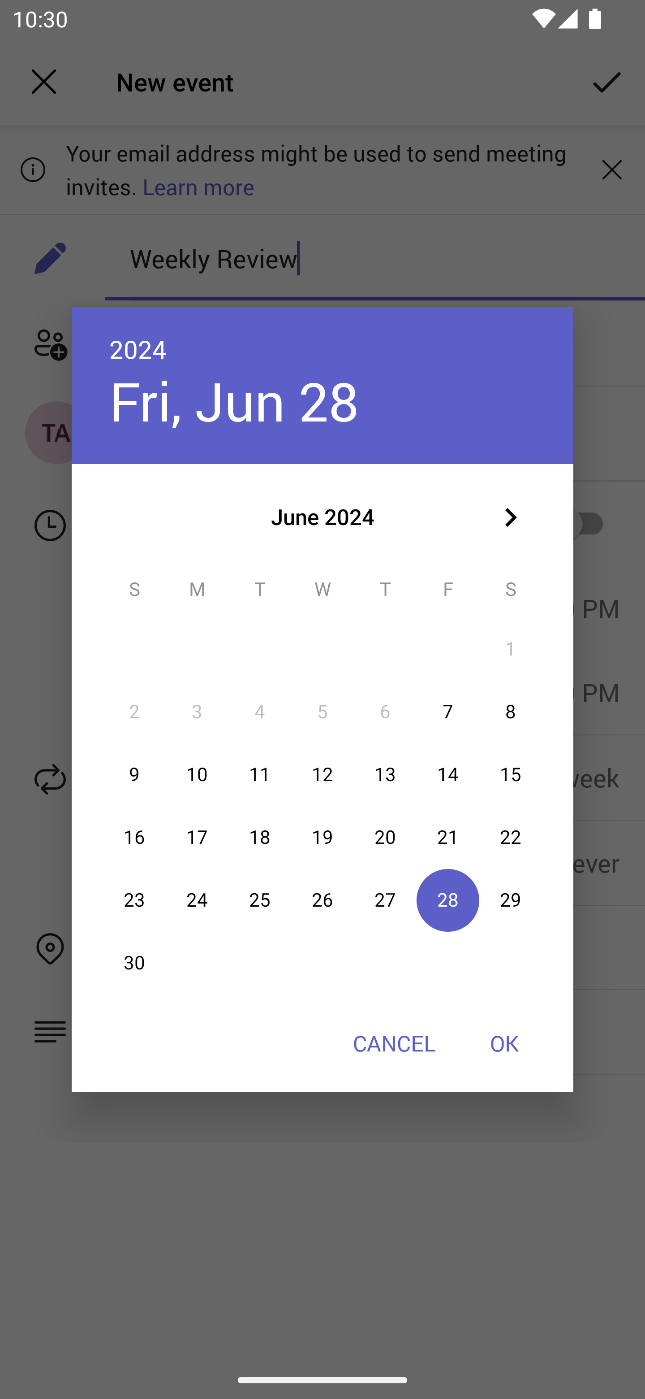 The image size is (645, 1399). What do you see at coordinates (385, 712) in the screenshot?
I see `6 06 June 2024` at bounding box center [385, 712].